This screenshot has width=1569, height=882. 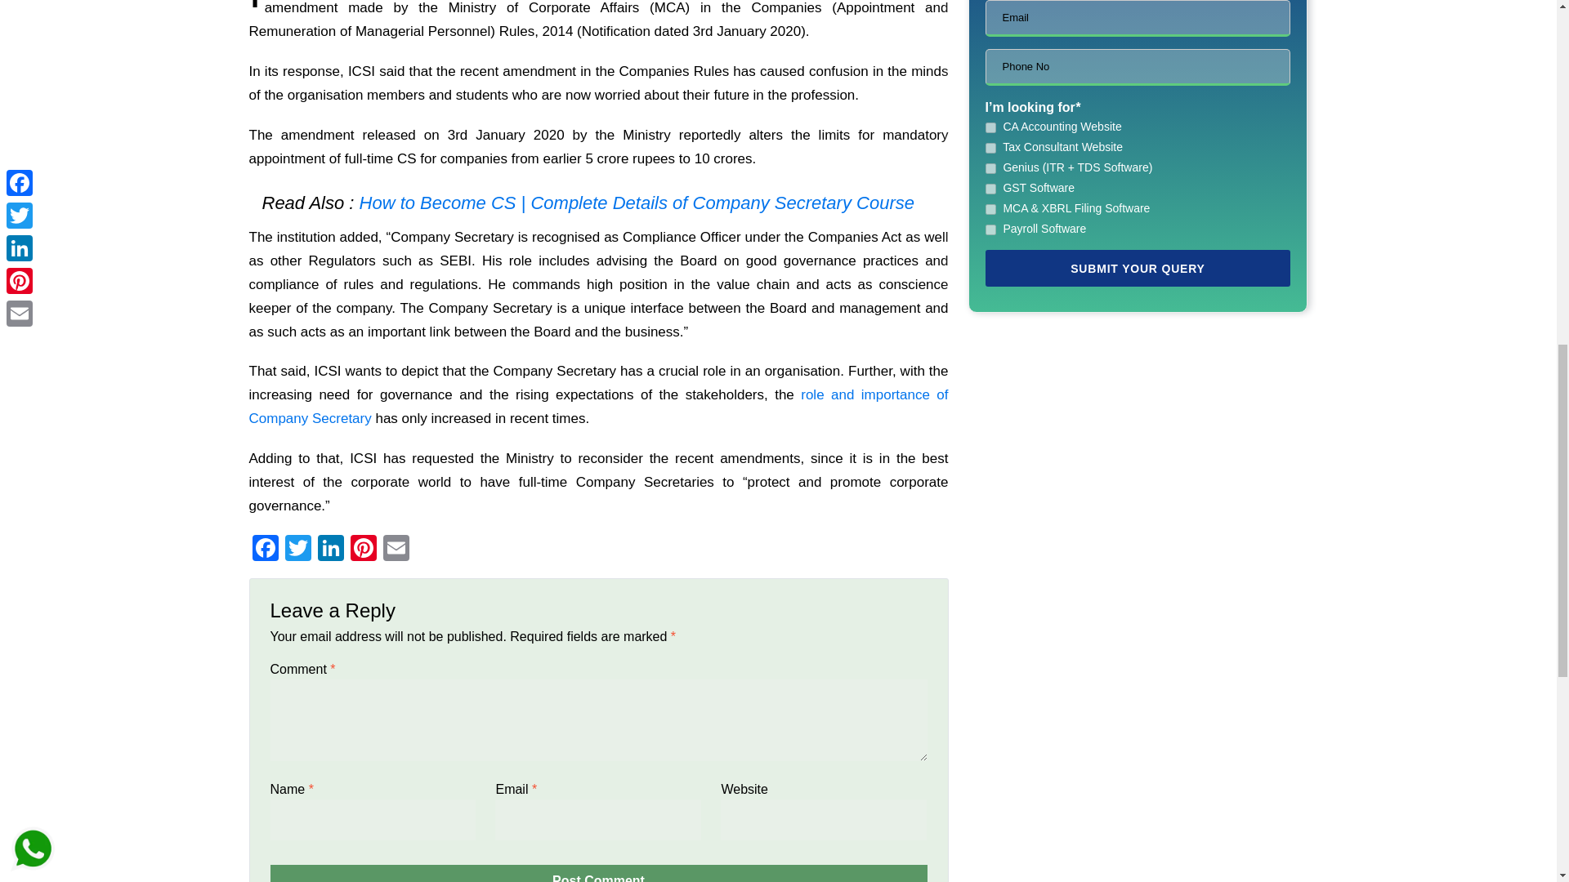 I want to click on Email, so click(x=396, y=550).